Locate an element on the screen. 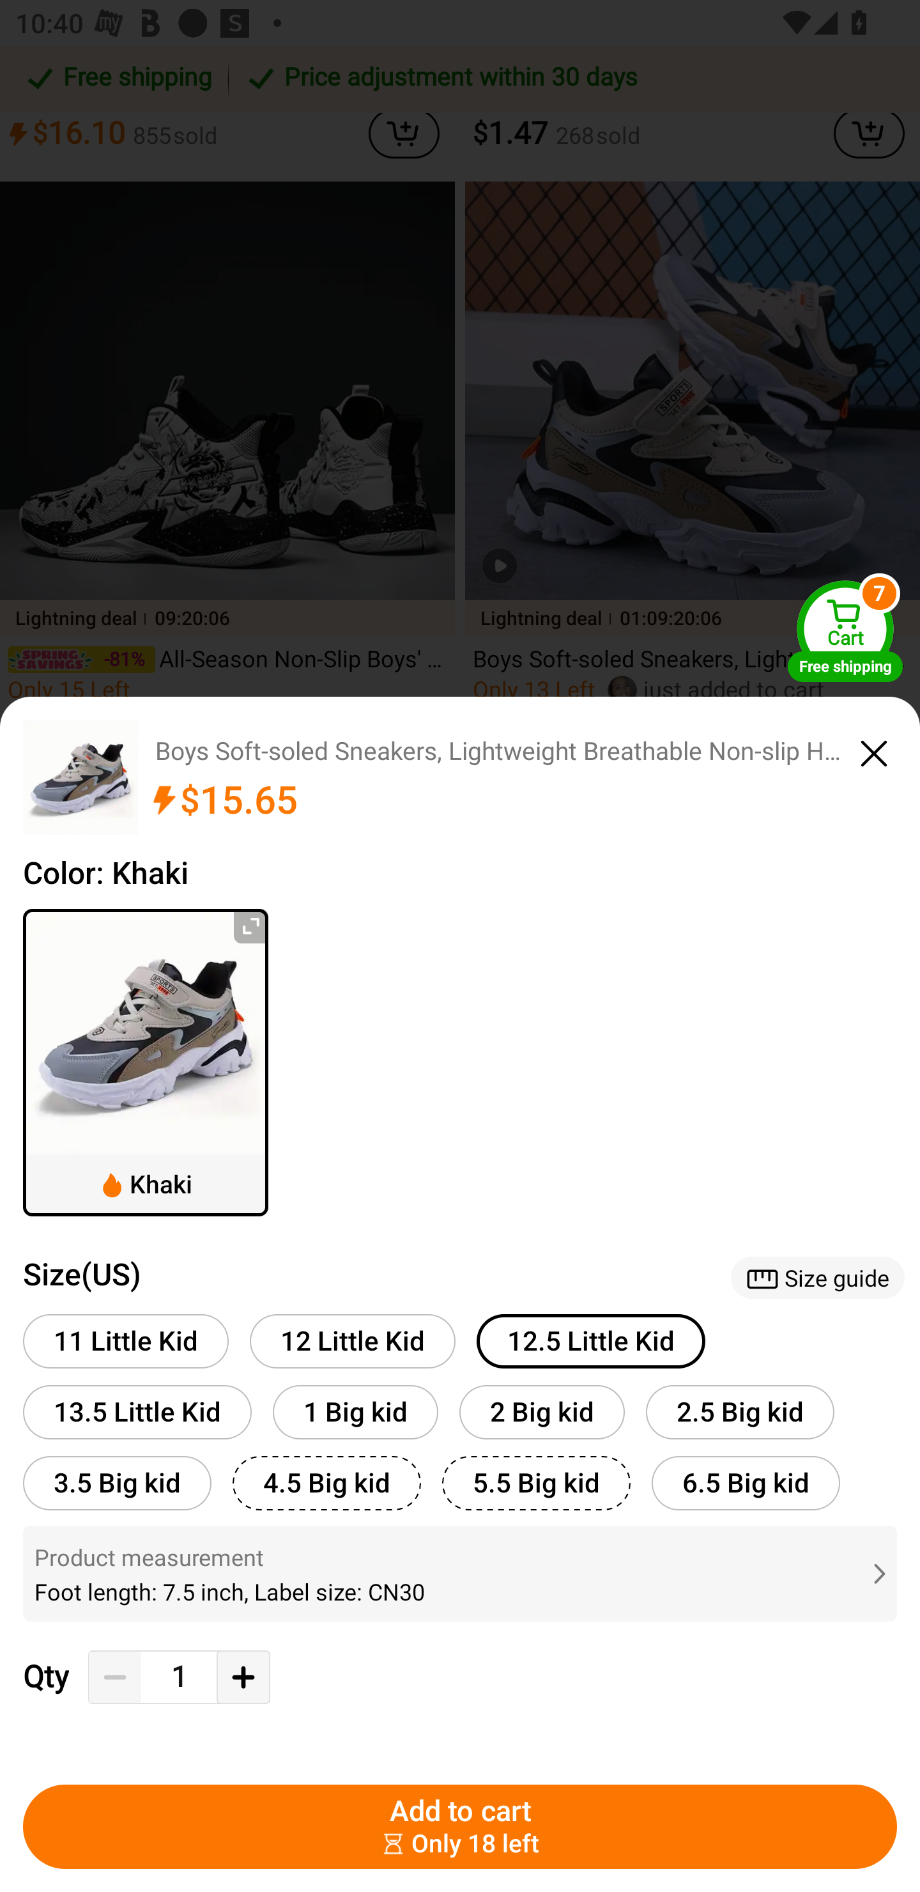   11 Little Kid is located at coordinates (126, 1341).